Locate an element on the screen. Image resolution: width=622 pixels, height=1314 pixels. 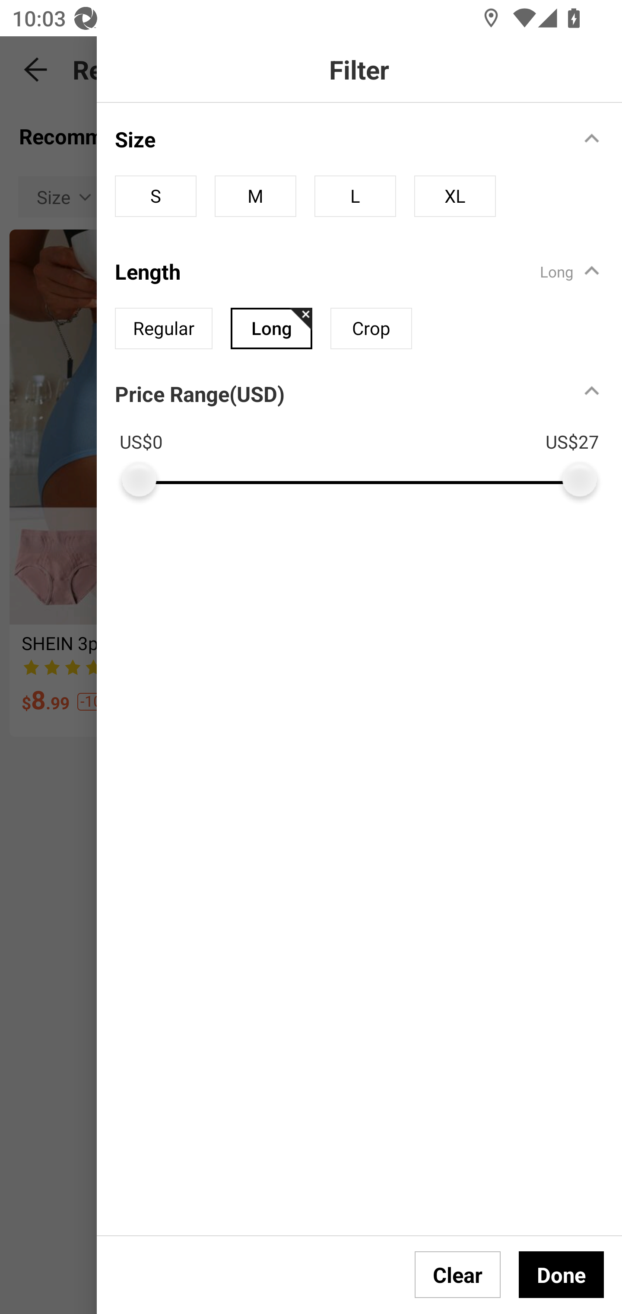
M is located at coordinates (255, 196).